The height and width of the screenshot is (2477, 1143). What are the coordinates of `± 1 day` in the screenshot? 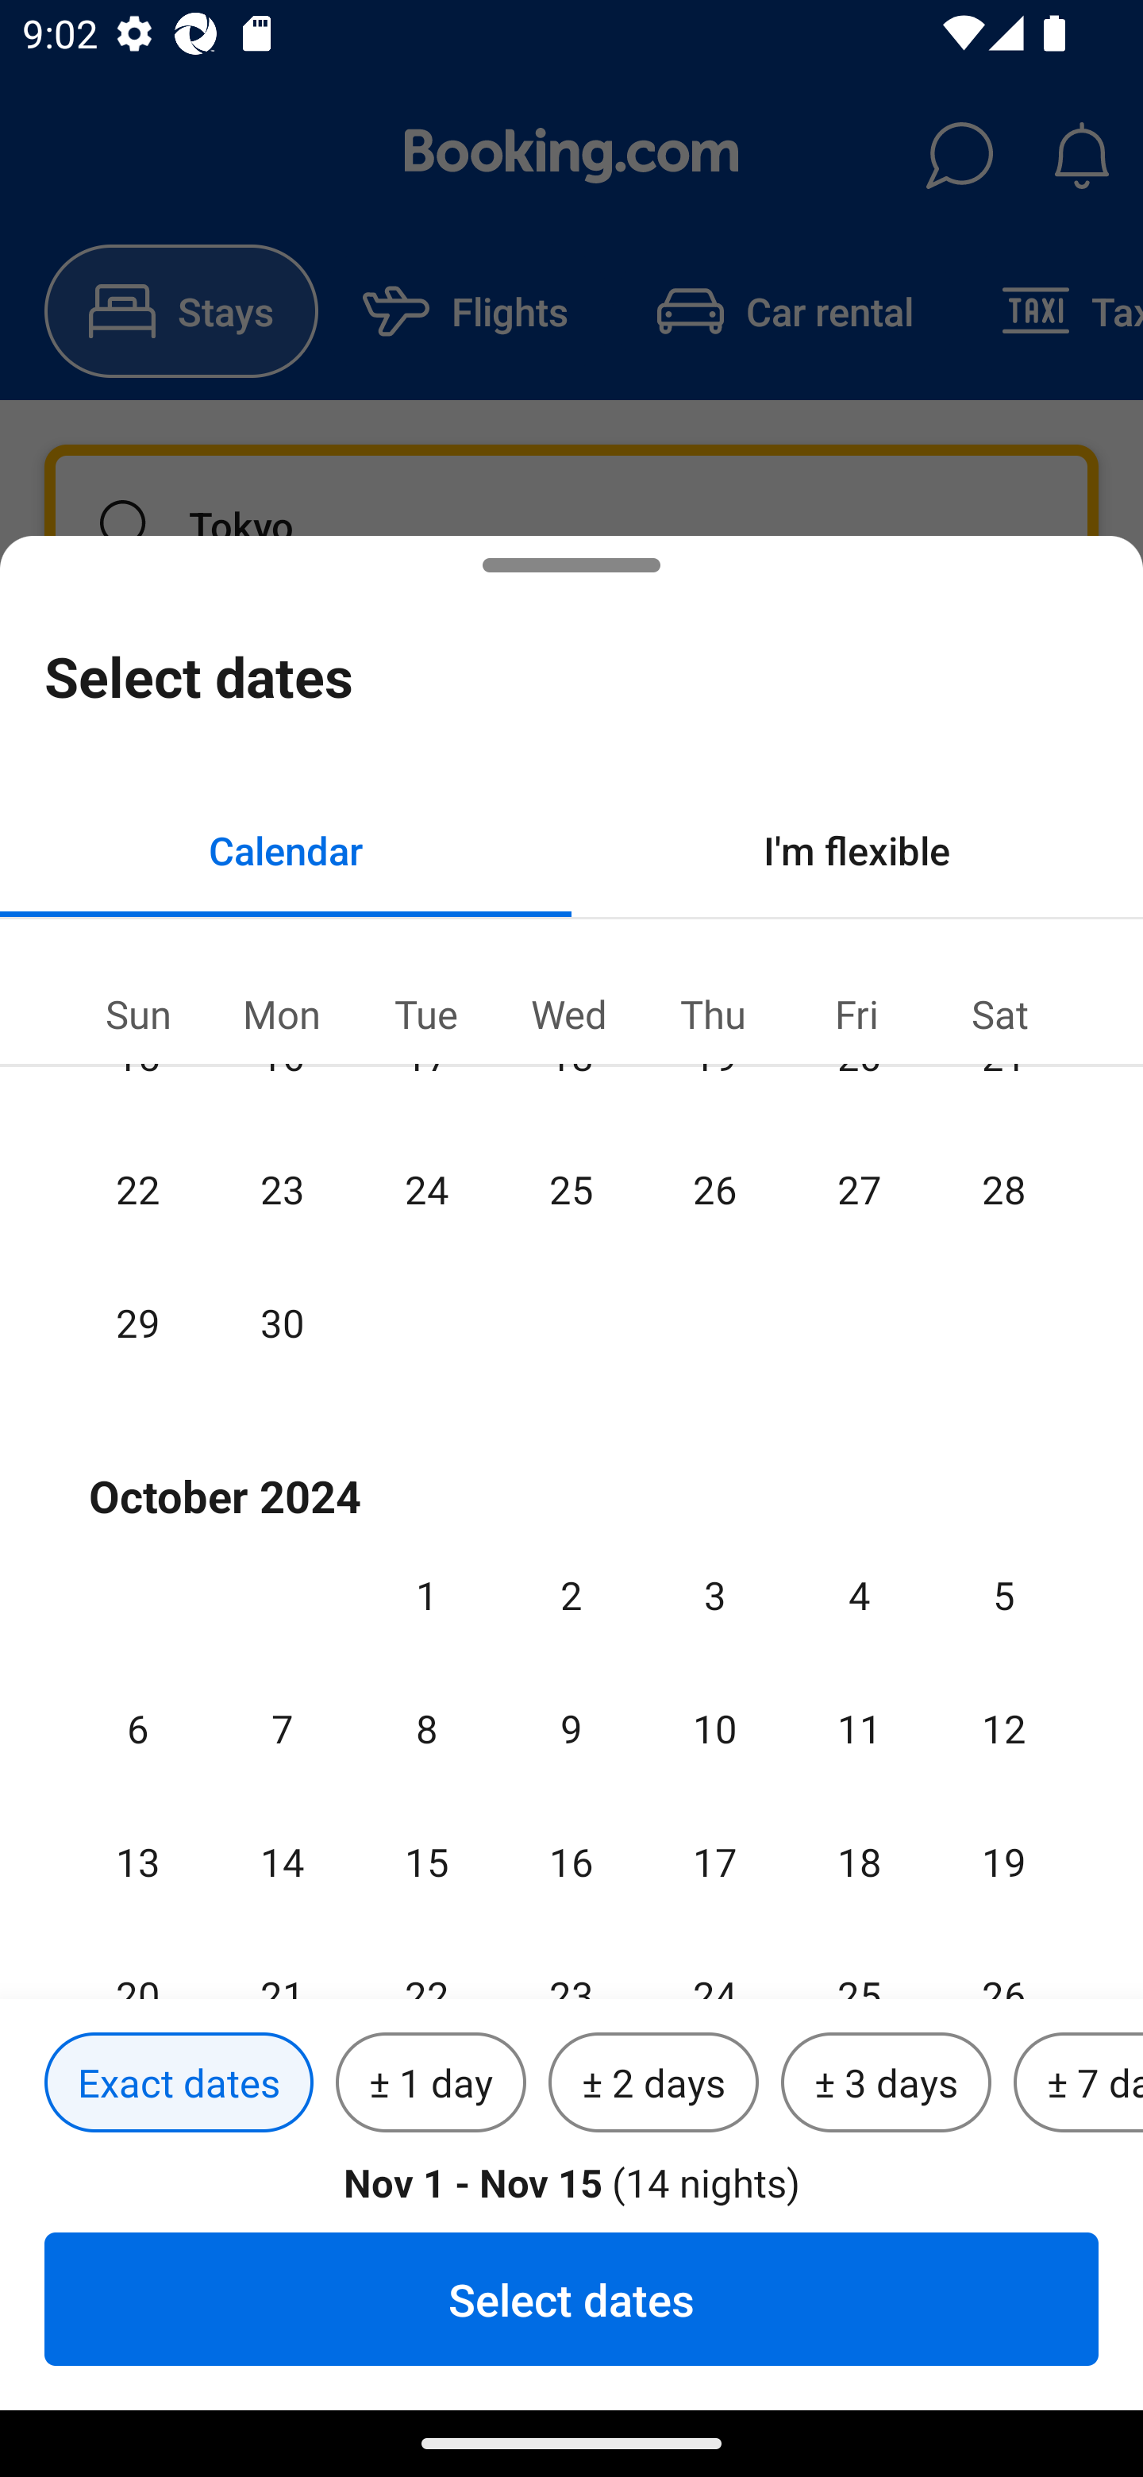 It's located at (430, 2083).